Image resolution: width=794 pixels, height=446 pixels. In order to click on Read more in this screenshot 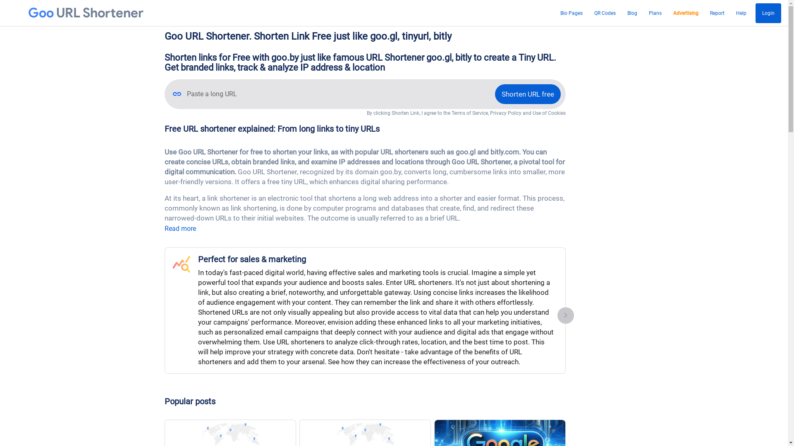, I will do `click(180, 229)`.